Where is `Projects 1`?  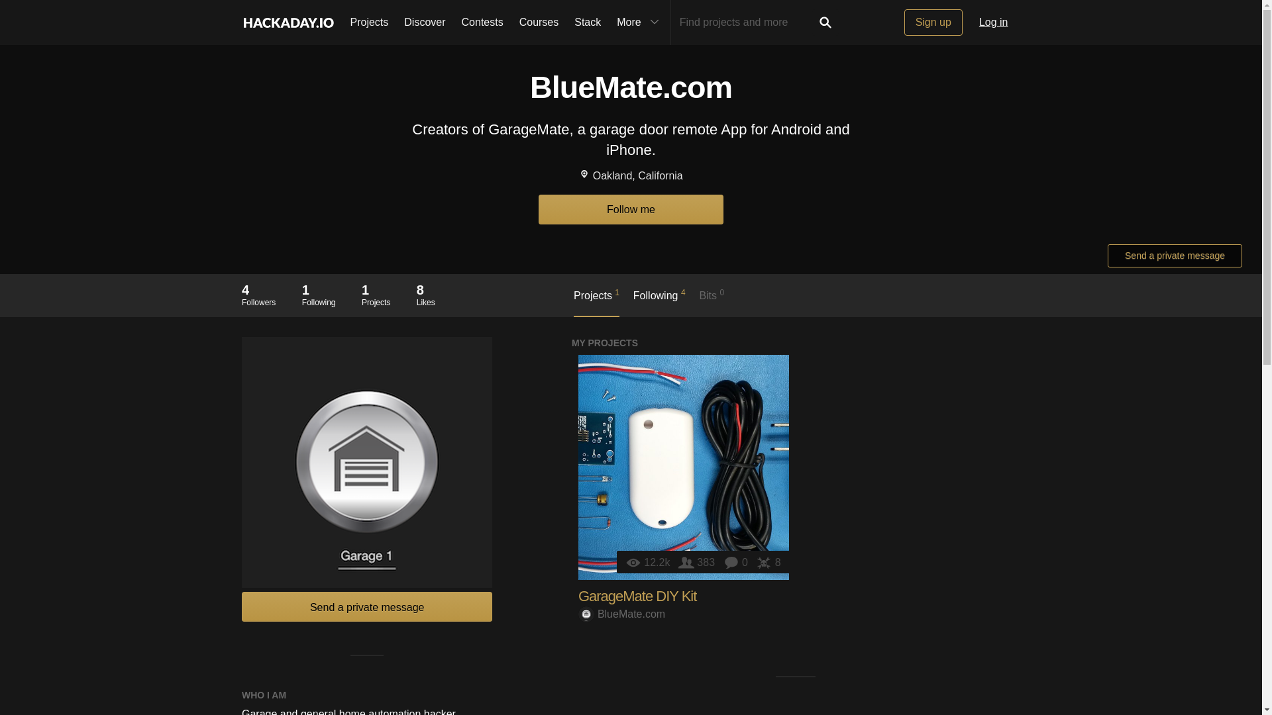
Projects 1 is located at coordinates (637, 596).